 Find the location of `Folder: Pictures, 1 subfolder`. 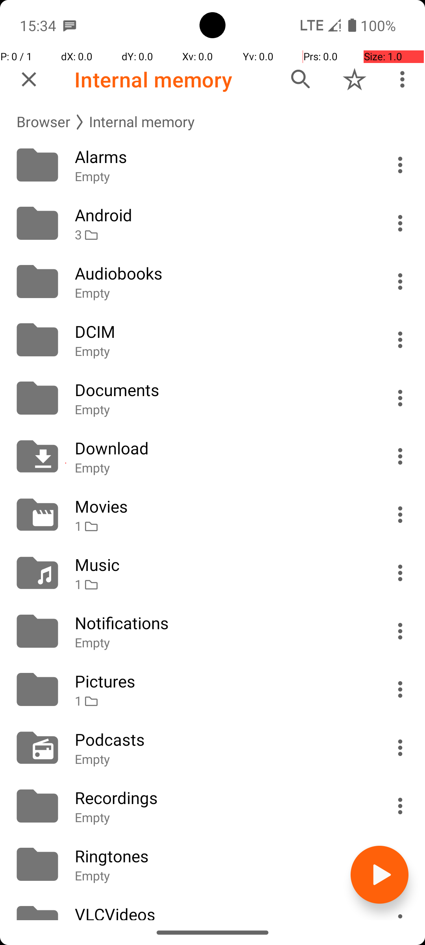

Folder: Pictures, 1 subfolder is located at coordinates (213, 689).